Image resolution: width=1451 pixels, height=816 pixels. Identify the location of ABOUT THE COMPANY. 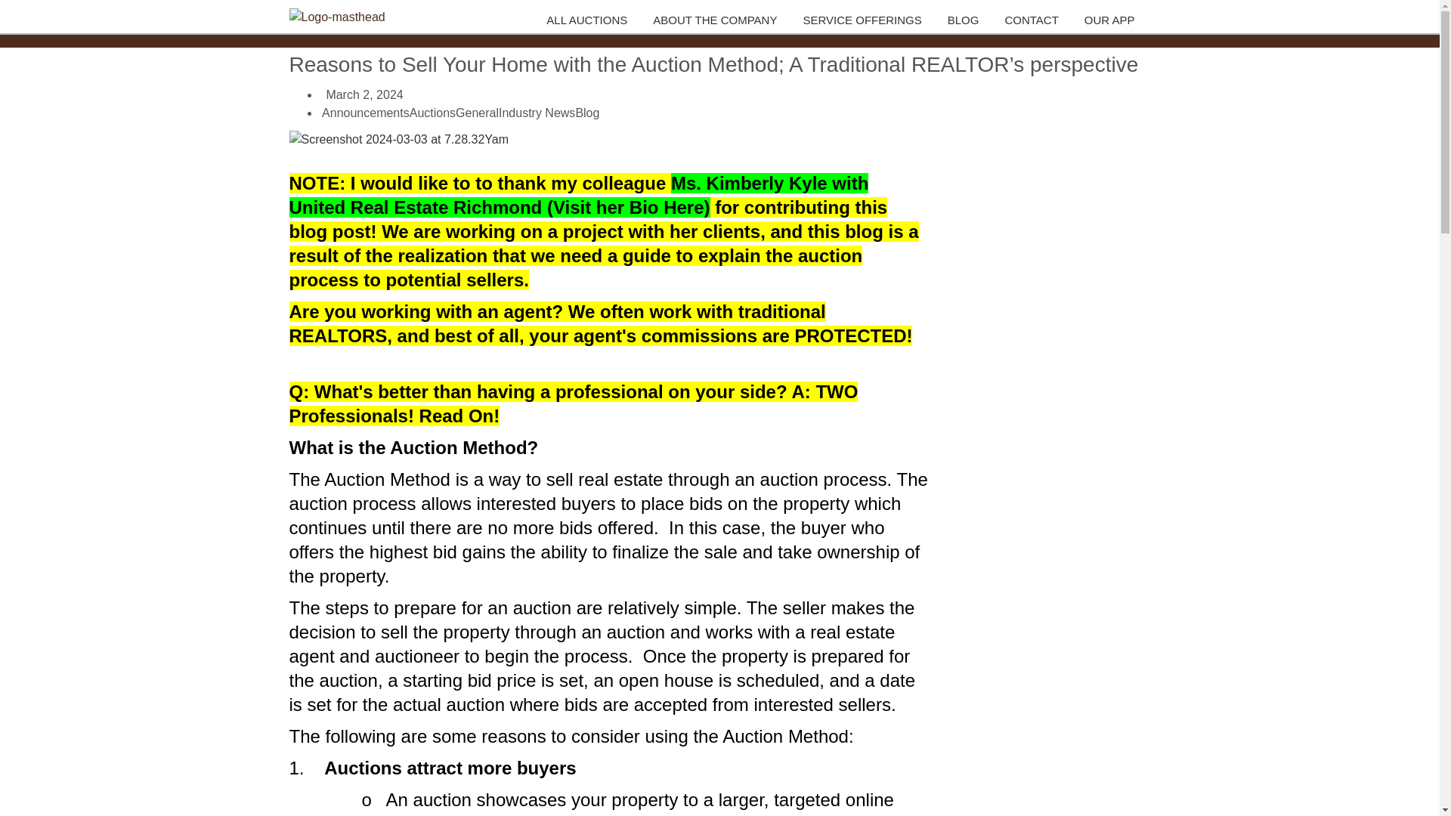
(717, 20).